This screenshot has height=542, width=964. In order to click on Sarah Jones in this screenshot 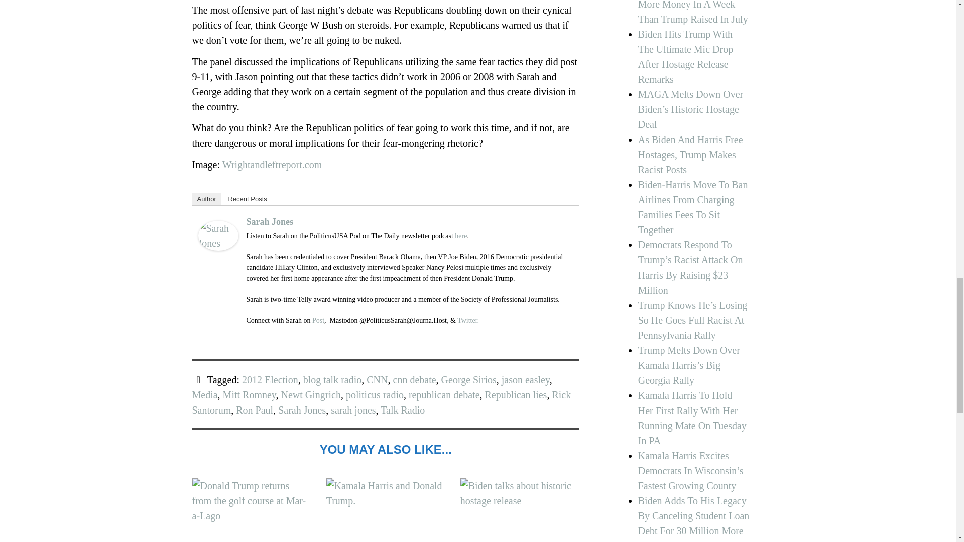, I will do `click(218, 236)`.